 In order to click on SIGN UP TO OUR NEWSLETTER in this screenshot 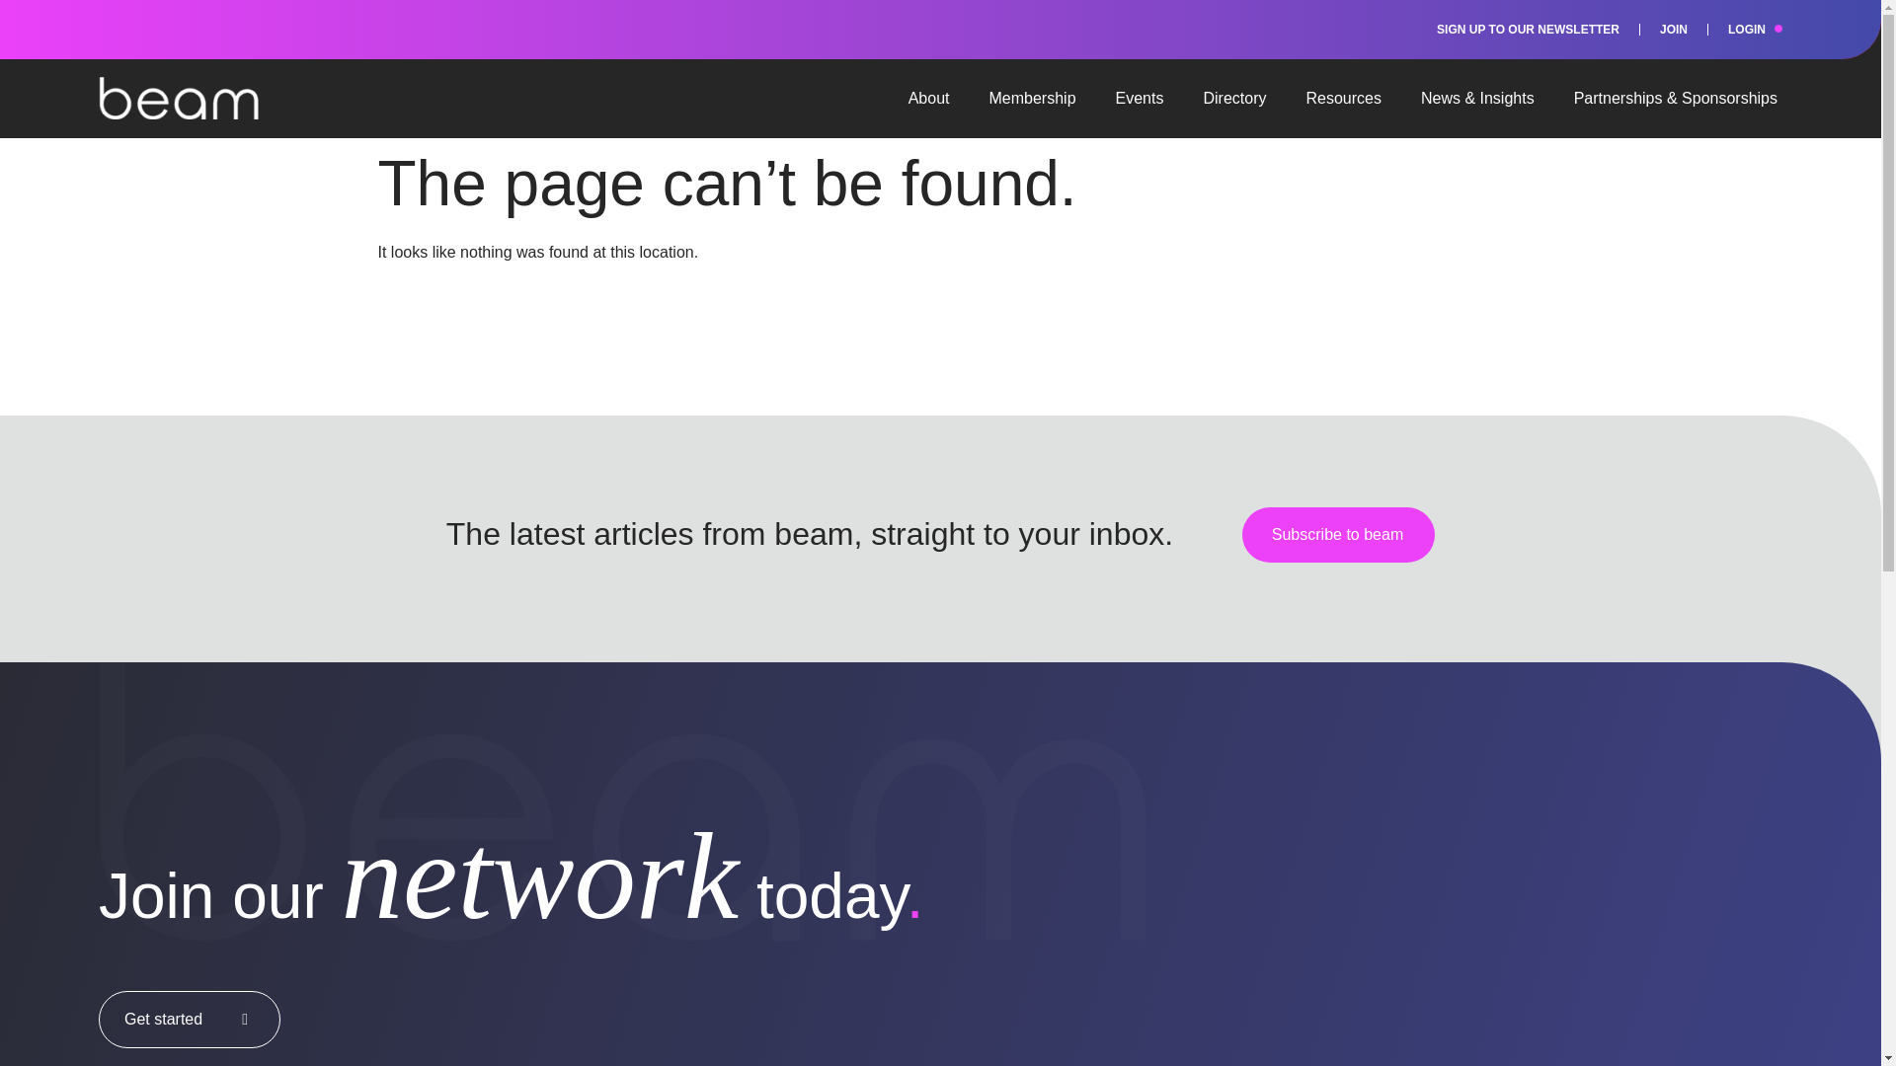, I will do `click(1528, 30)`.